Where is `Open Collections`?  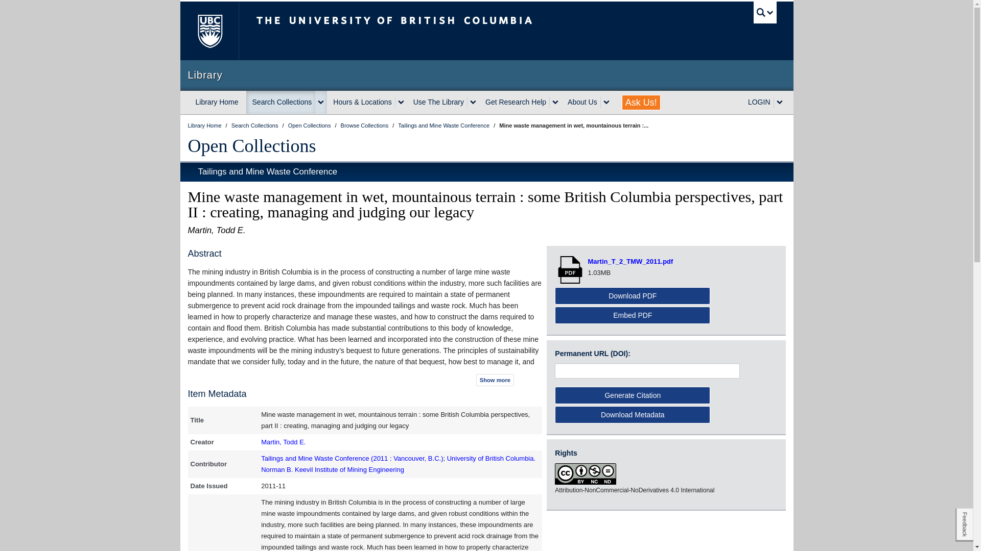
Open Collections is located at coordinates (310, 125).